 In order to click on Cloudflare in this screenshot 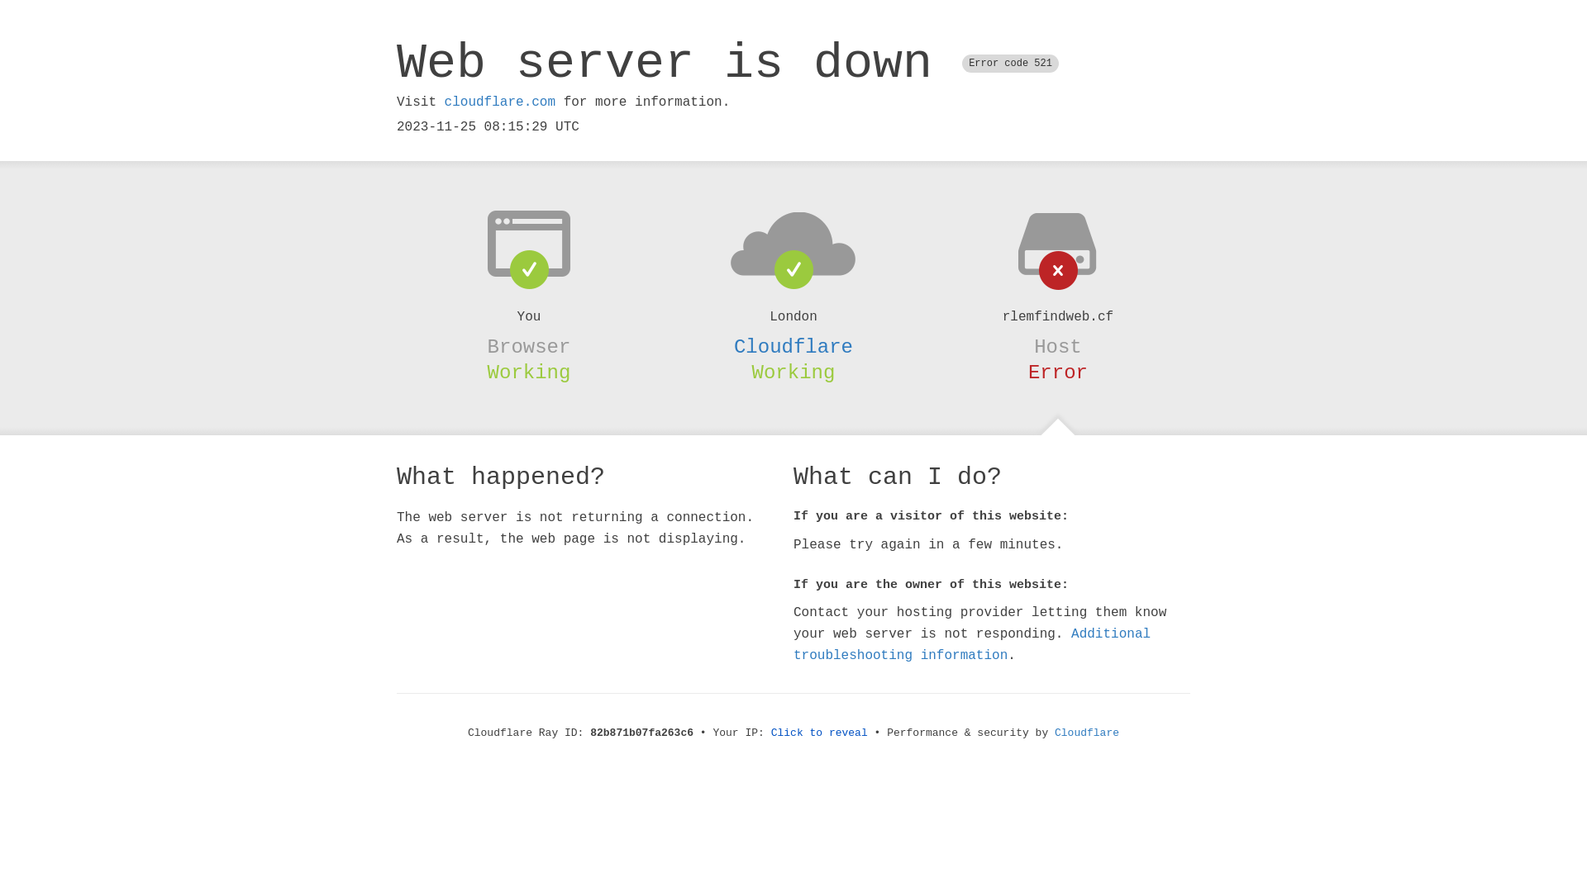, I will do `click(1087, 733)`.